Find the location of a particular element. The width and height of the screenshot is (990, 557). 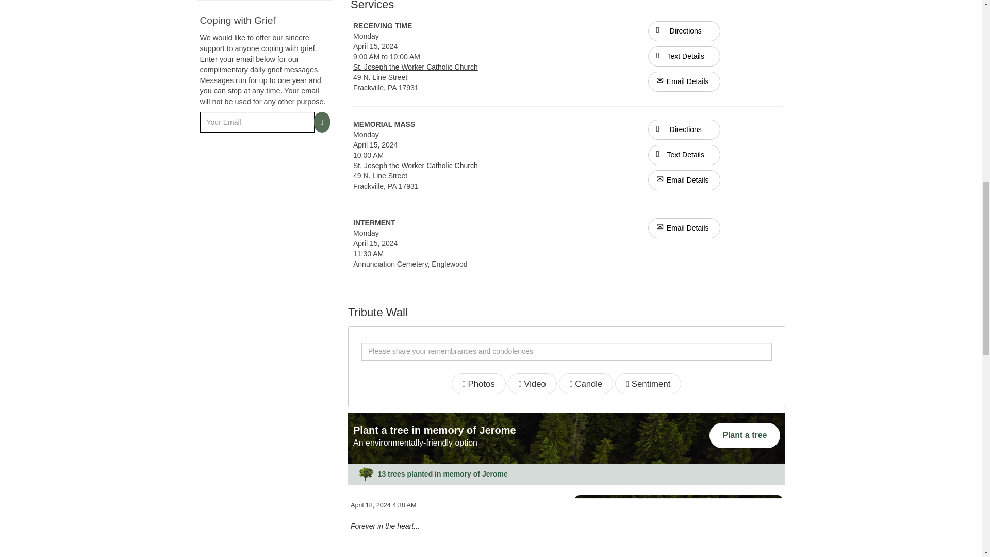

Email Details is located at coordinates (684, 181).